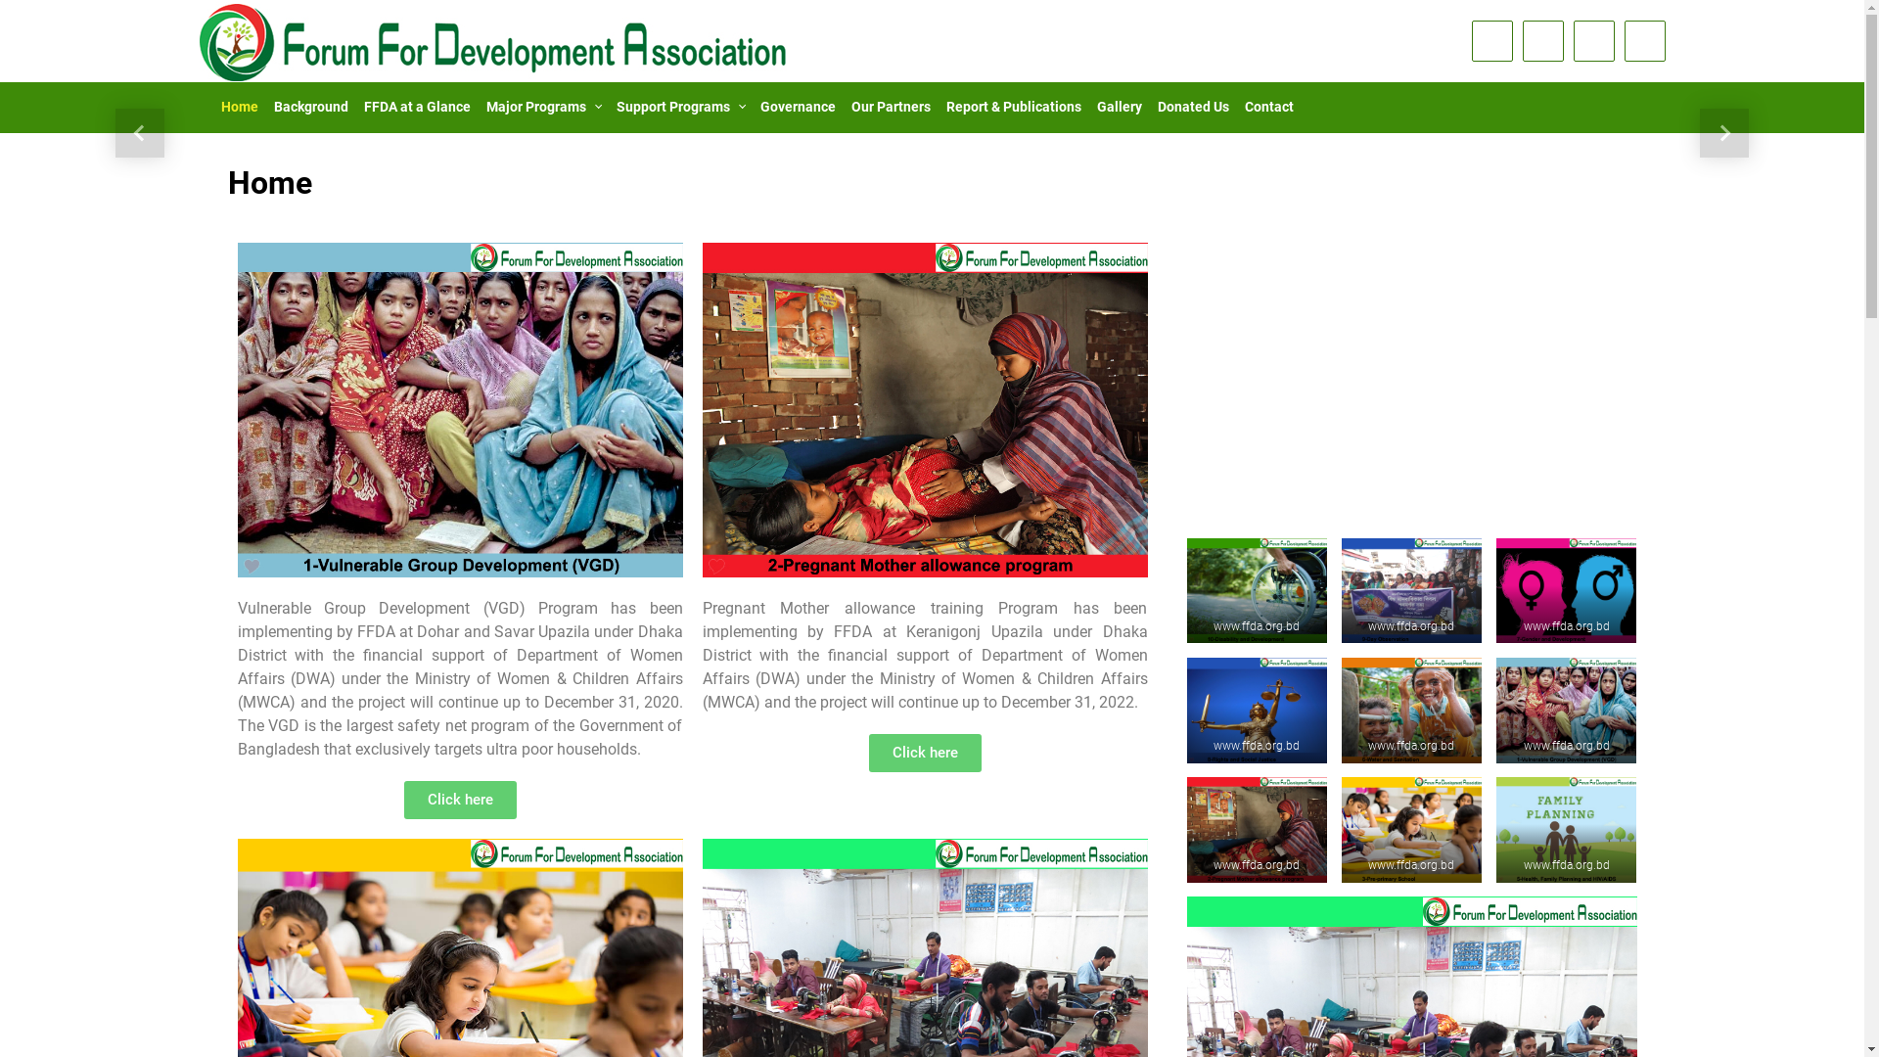 The image size is (1879, 1057). What do you see at coordinates (311, 108) in the screenshot?
I see `Background` at bounding box center [311, 108].